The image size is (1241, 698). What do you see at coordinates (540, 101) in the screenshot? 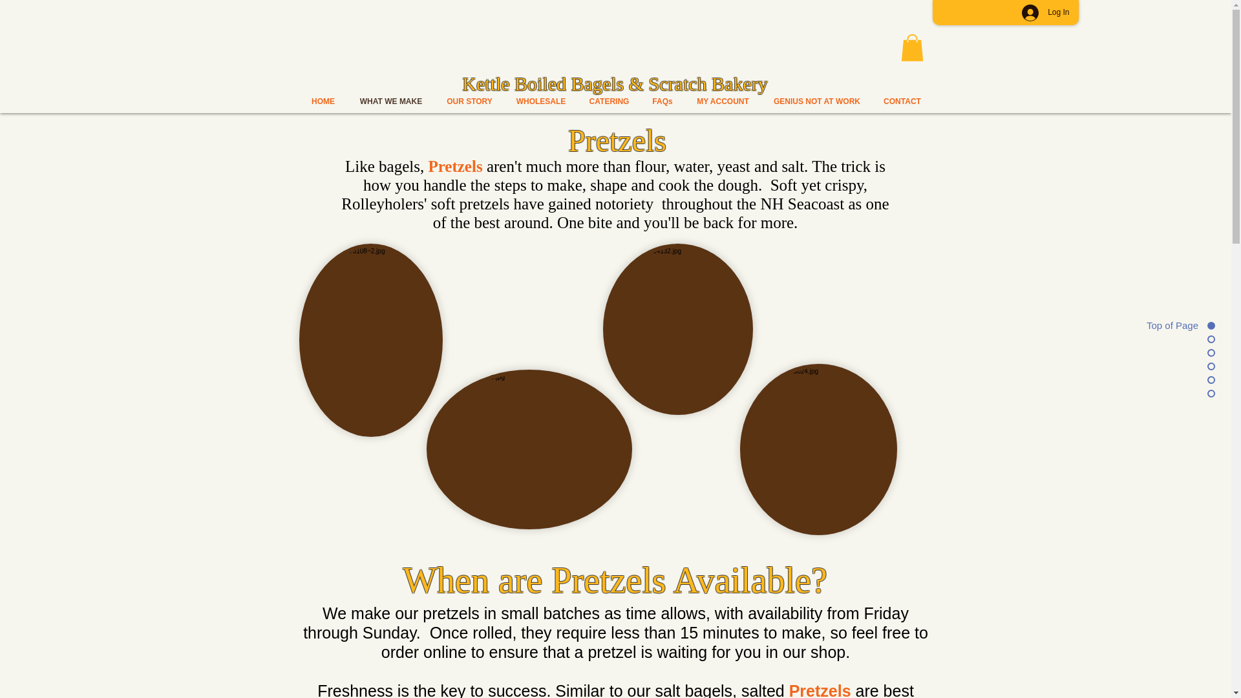
I see `WHOLESALE` at bounding box center [540, 101].